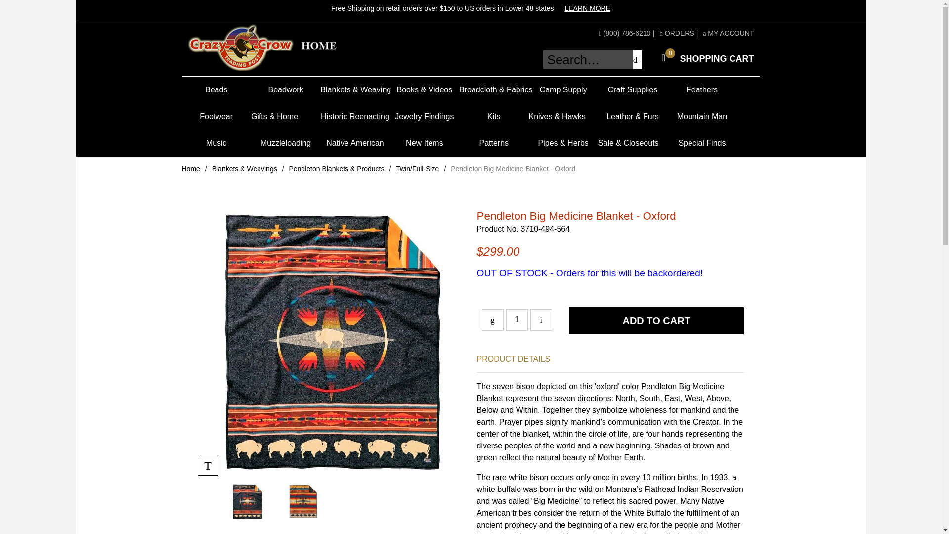  I want to click on ORDERS, so click(216, 90).